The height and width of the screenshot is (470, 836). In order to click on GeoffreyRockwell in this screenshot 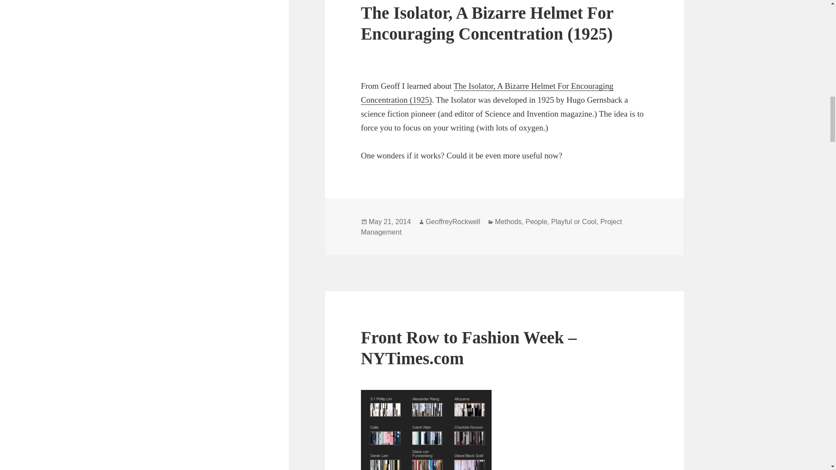, I will do `click(453, 222)`.